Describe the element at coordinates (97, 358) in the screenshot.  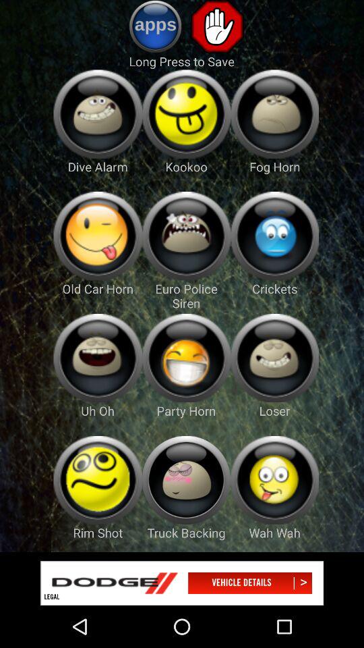
I see `games page` at that location.